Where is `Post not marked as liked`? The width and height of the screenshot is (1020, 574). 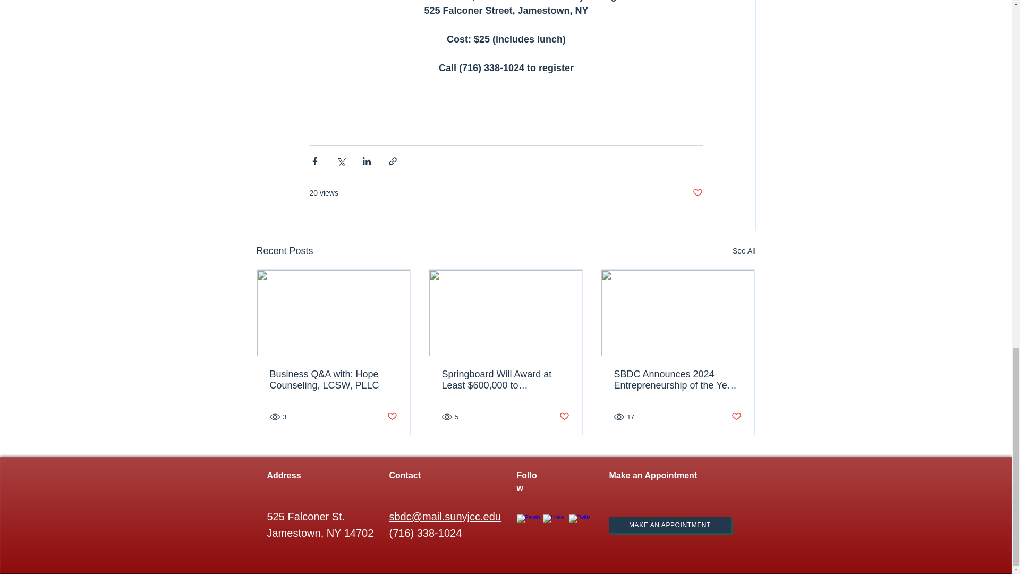 Post not marked as liked is located at coordinates (736, 417).